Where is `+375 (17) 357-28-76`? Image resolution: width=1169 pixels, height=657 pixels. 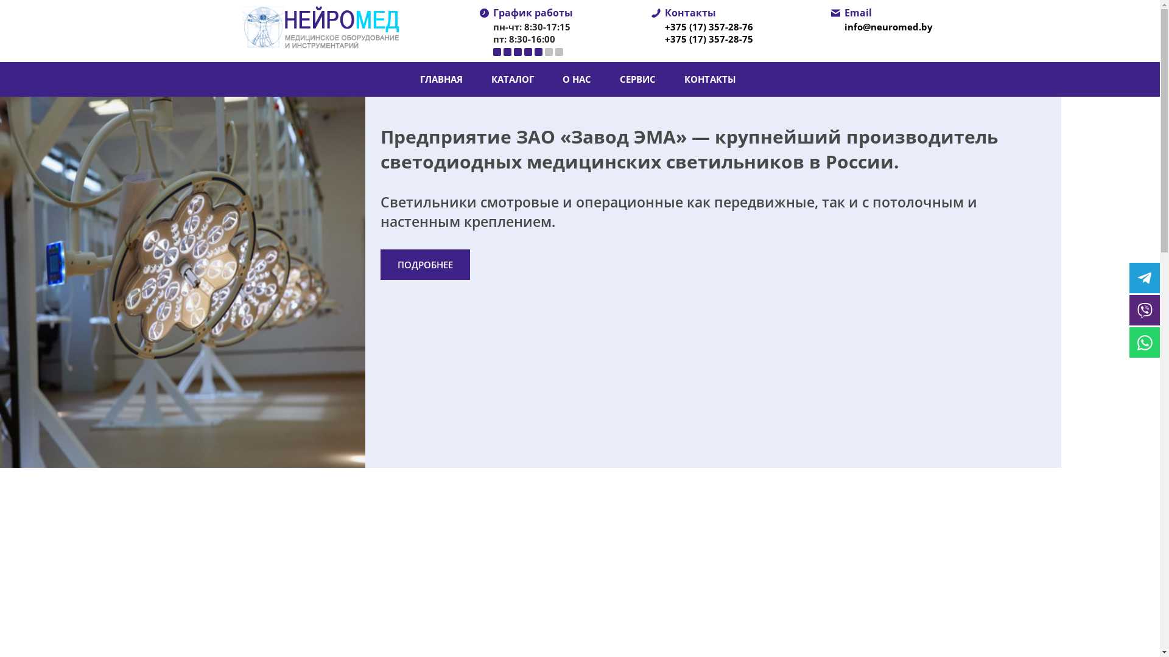
+375 (17) 357-28-76 is located at coordinates (709, 27).